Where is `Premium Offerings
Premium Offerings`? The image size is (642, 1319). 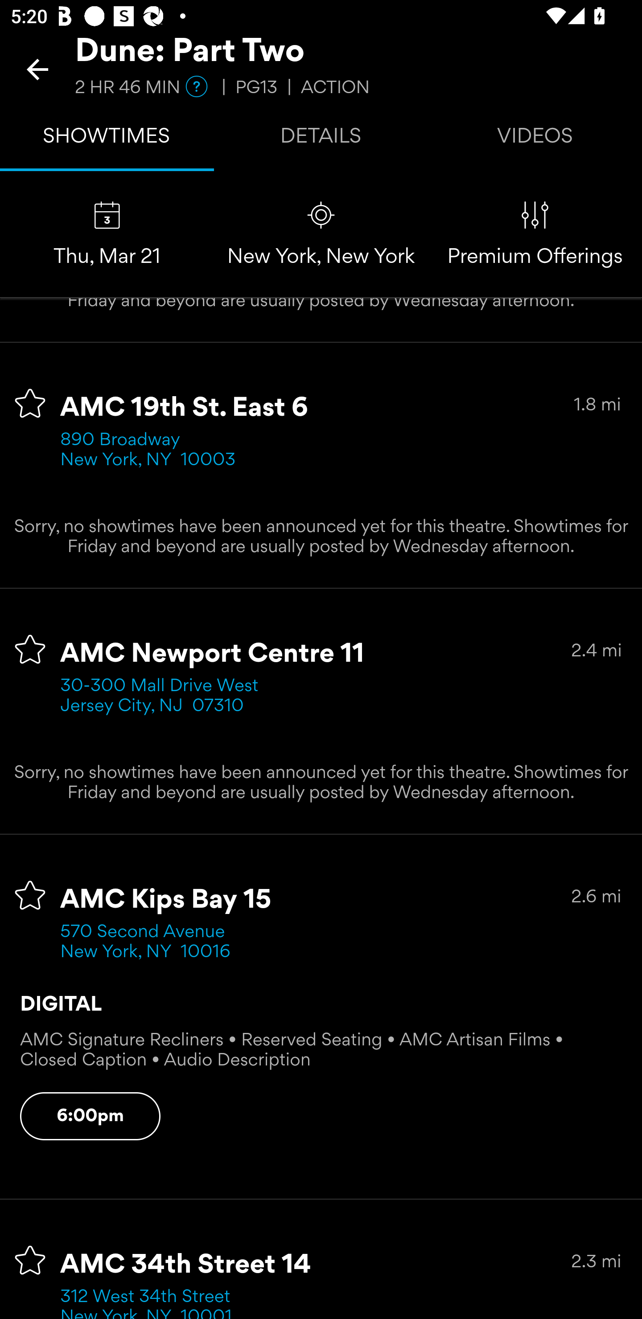 Premium Offerings
Premium Offerings is located at coordinates (535, 234).